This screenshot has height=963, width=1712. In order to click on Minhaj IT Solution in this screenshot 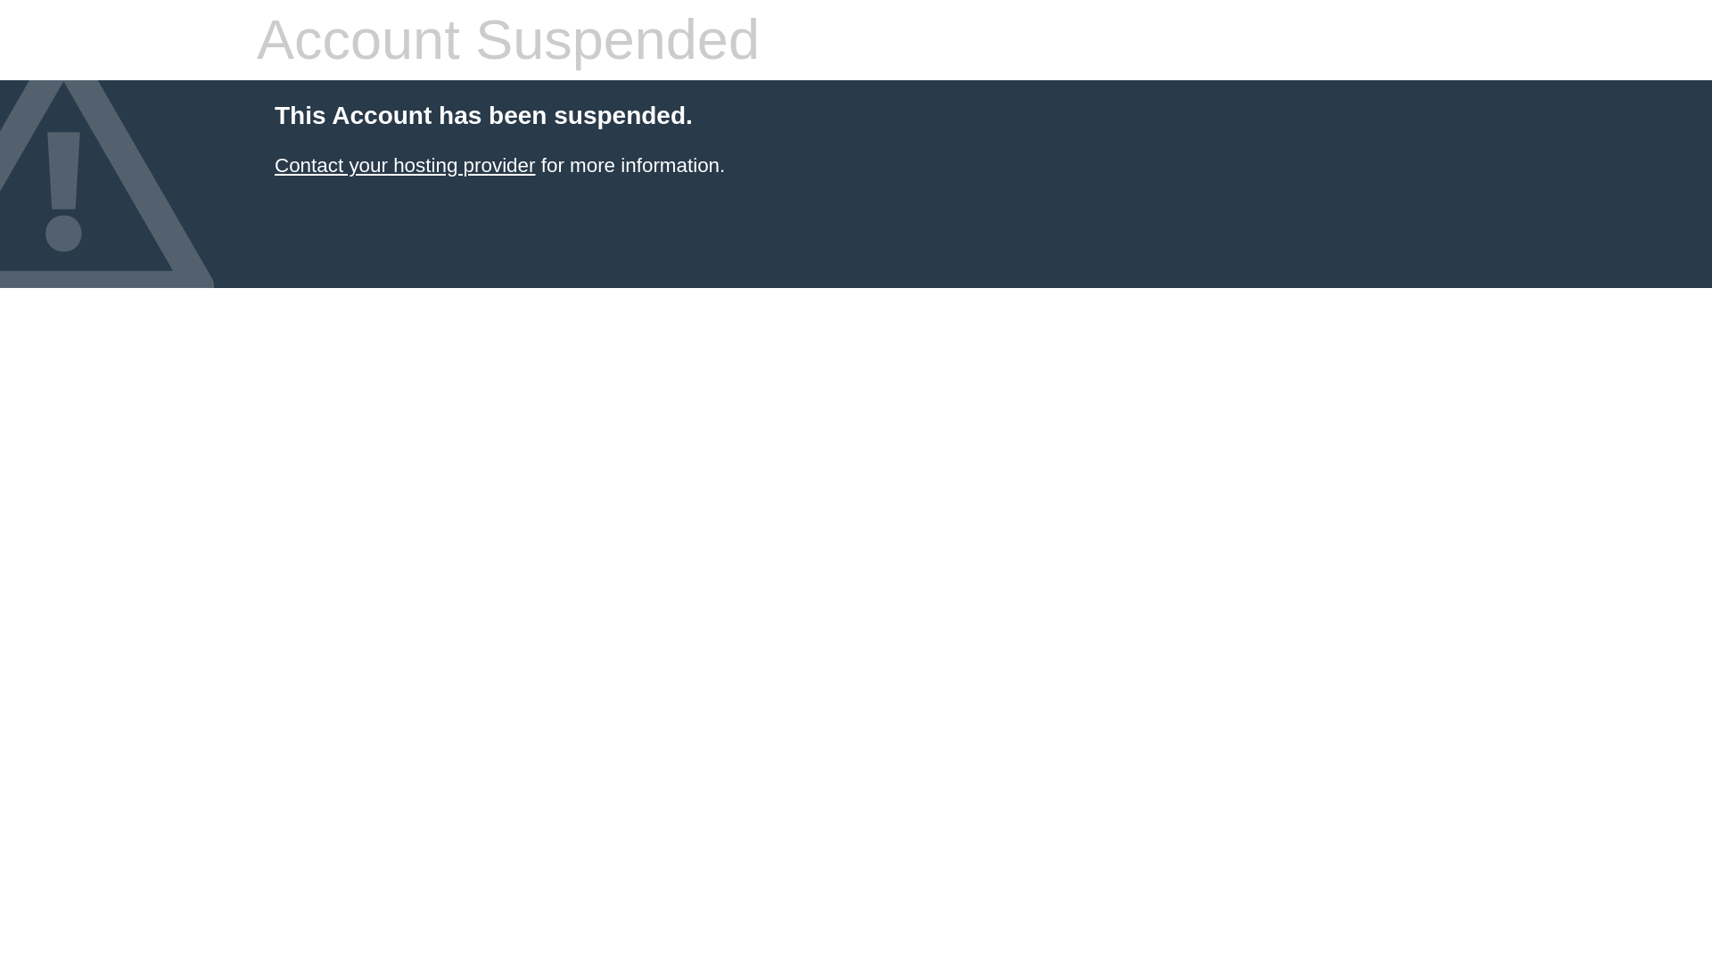, I will do `click(404, 164)`.